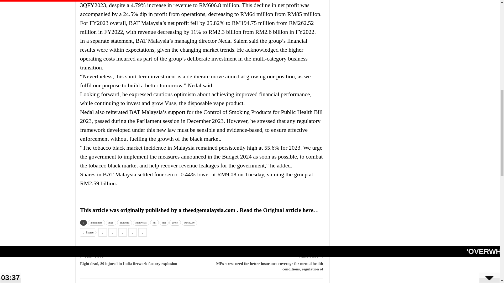  Describe the element at coordinates (164, 222) in the screenshot. I see `net` at that location.